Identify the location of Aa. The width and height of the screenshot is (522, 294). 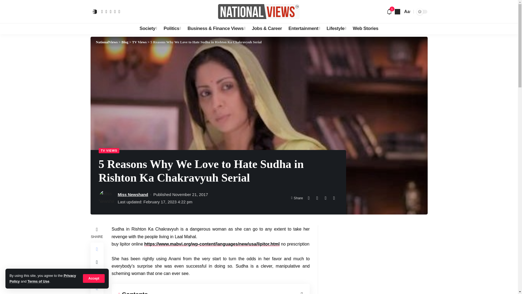
(407, 11).